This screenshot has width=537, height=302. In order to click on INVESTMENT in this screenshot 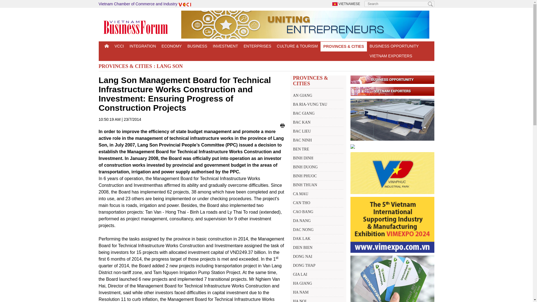, I will do `click(225, 46)`.